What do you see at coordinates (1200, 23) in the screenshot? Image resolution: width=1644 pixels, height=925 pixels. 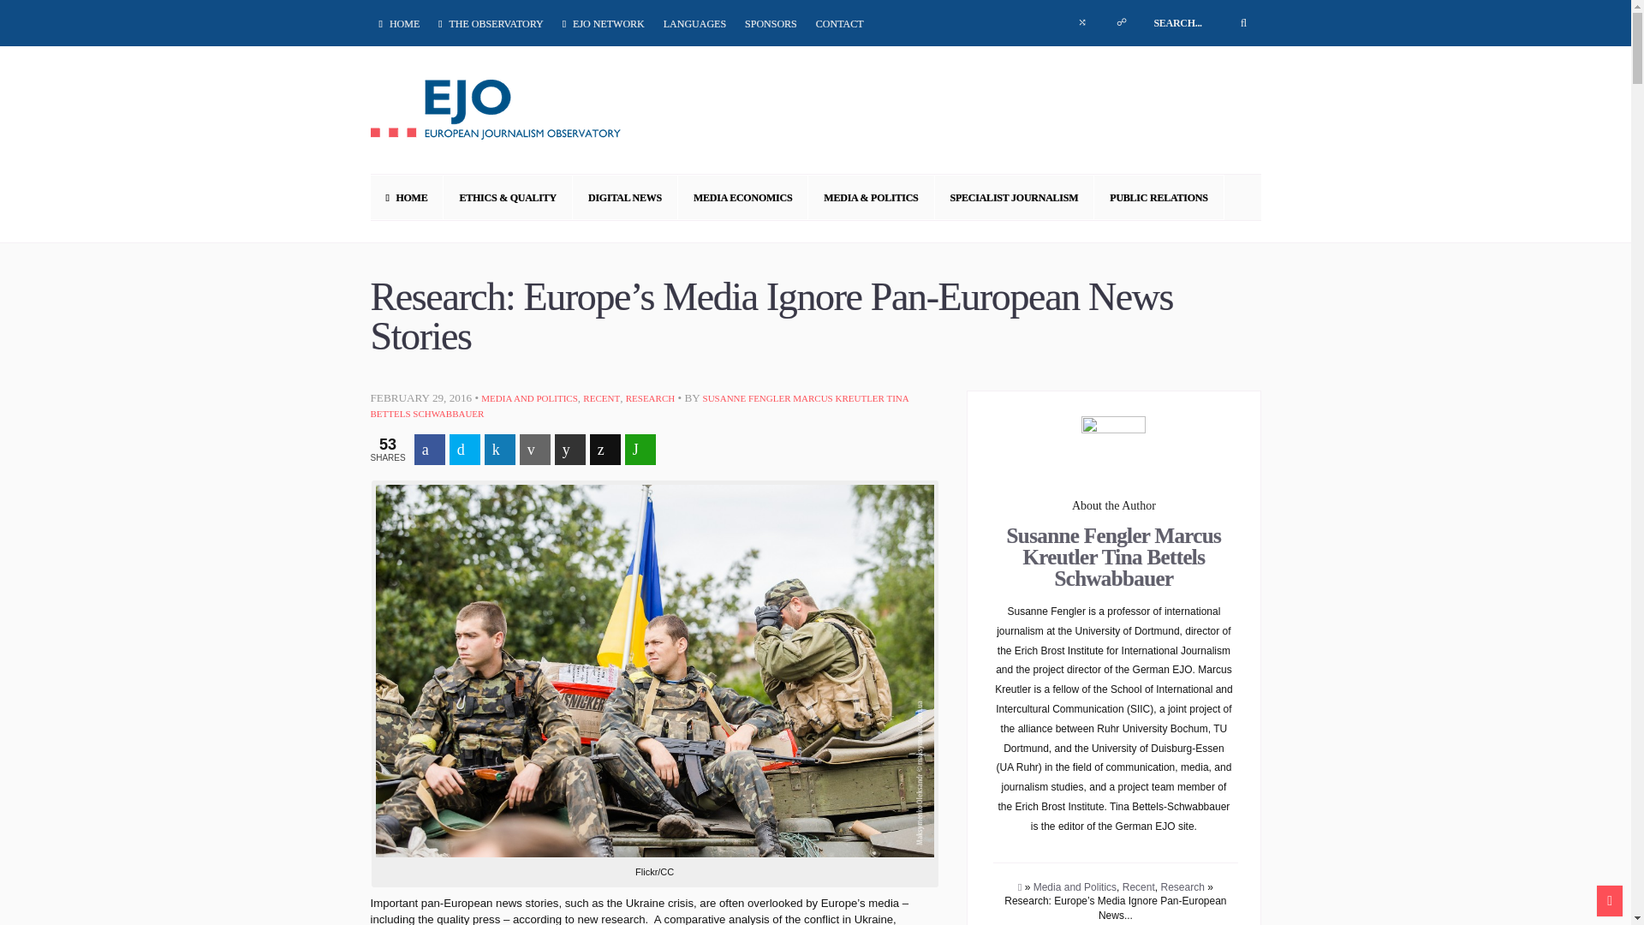 I see `Search...` at bounding box center [1200, 23].